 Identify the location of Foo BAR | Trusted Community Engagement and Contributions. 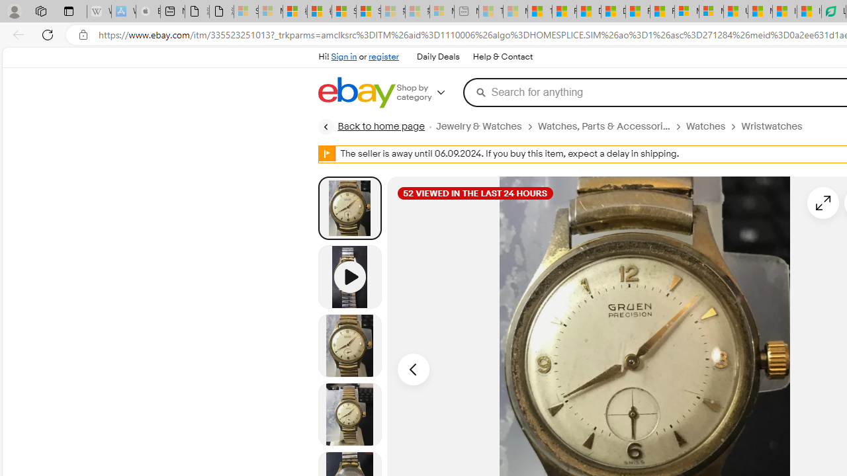
(662, 12).